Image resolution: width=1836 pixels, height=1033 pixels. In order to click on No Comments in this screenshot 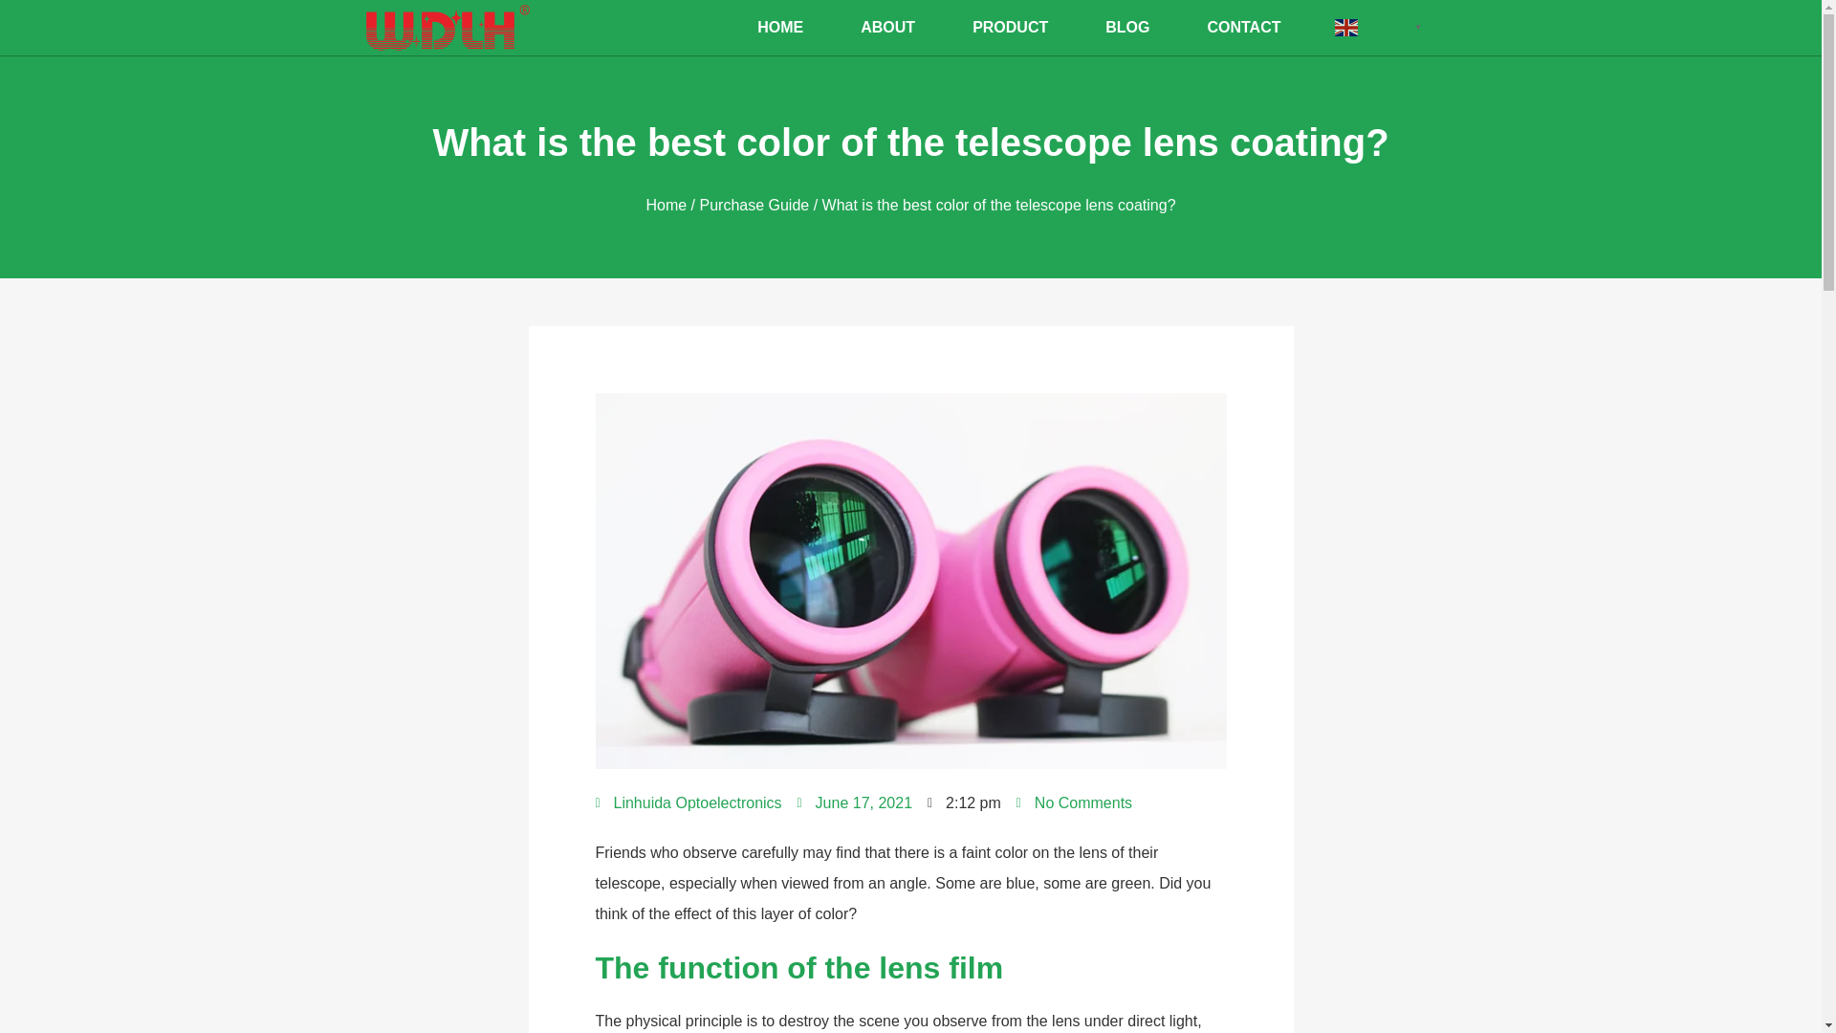, I will do `click(1075, 803)`.